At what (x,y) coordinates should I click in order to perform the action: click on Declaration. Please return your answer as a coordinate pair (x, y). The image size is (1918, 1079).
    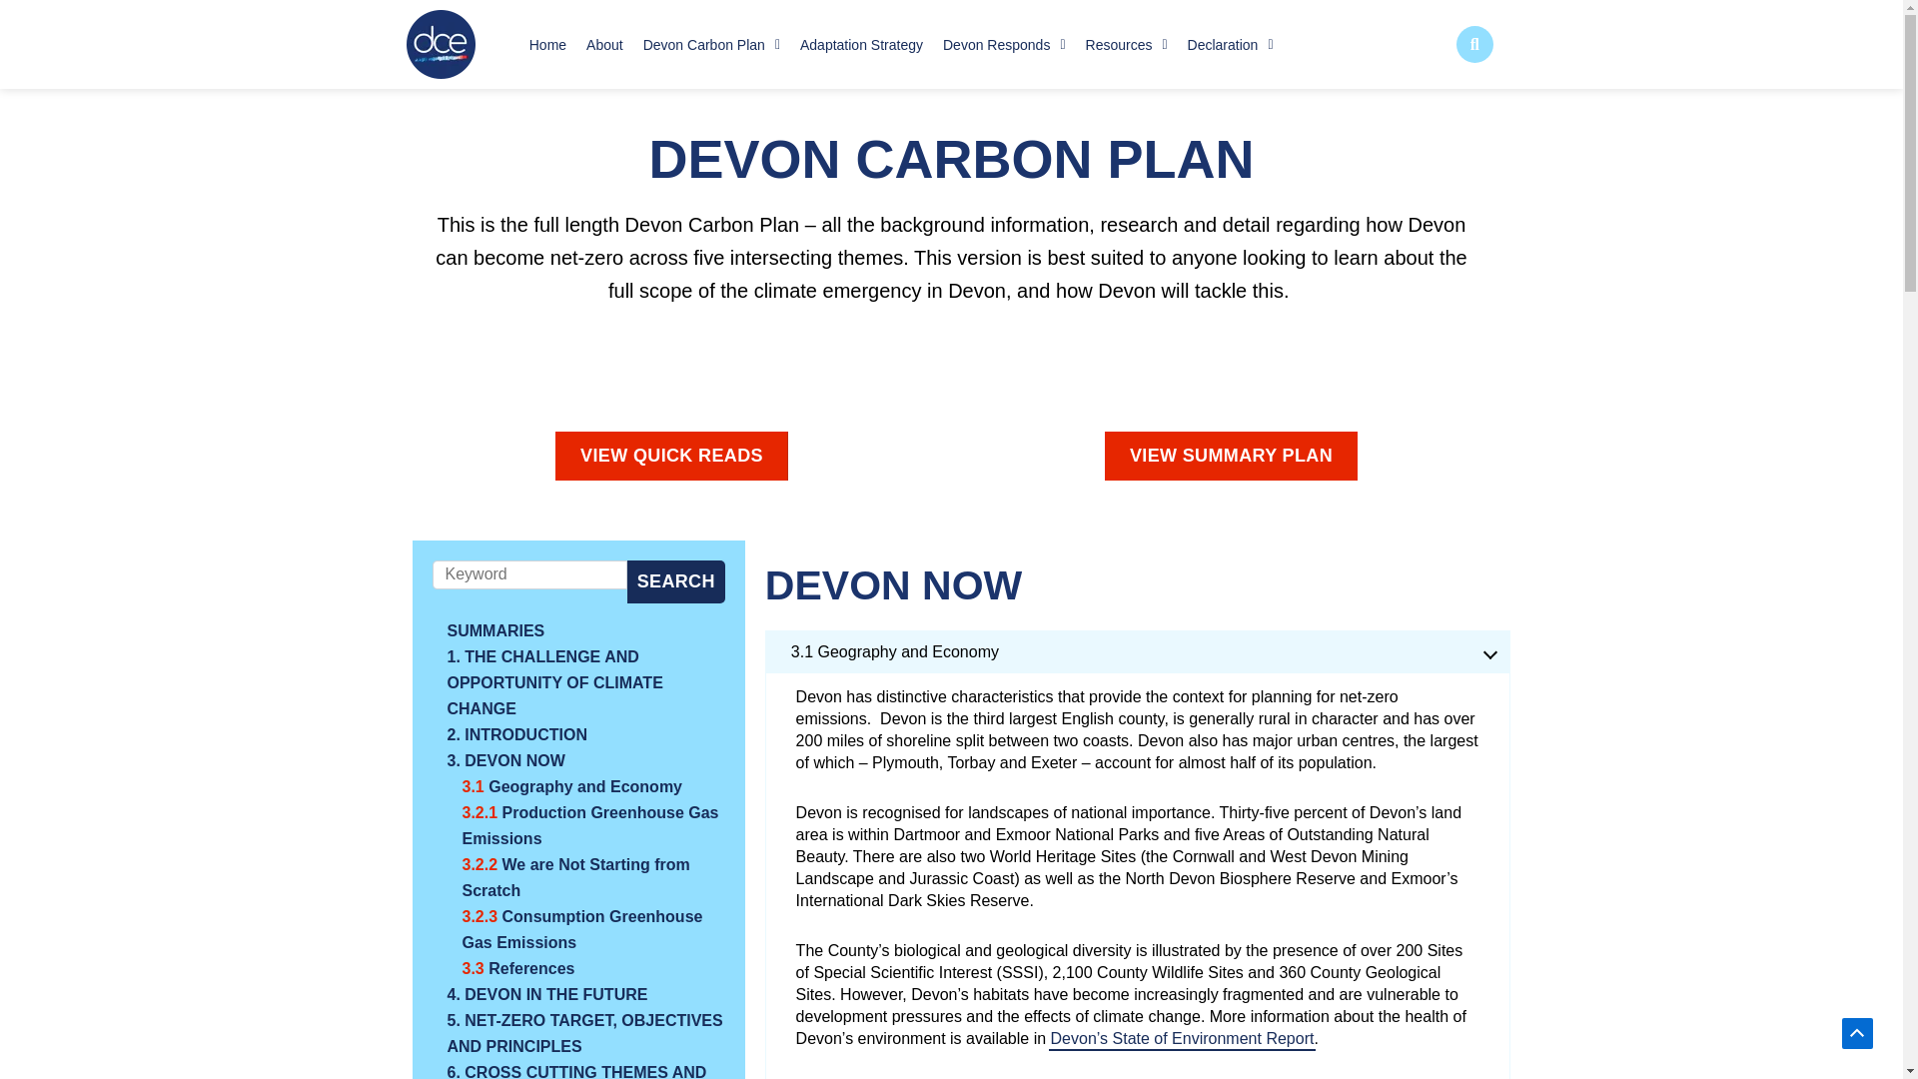
    Looking at the image, I should click on (1230, 44).